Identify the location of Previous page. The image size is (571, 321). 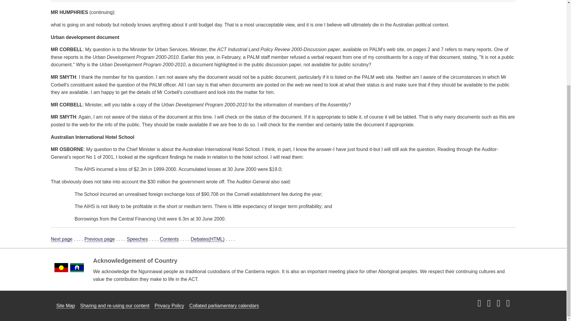
(99, 239).